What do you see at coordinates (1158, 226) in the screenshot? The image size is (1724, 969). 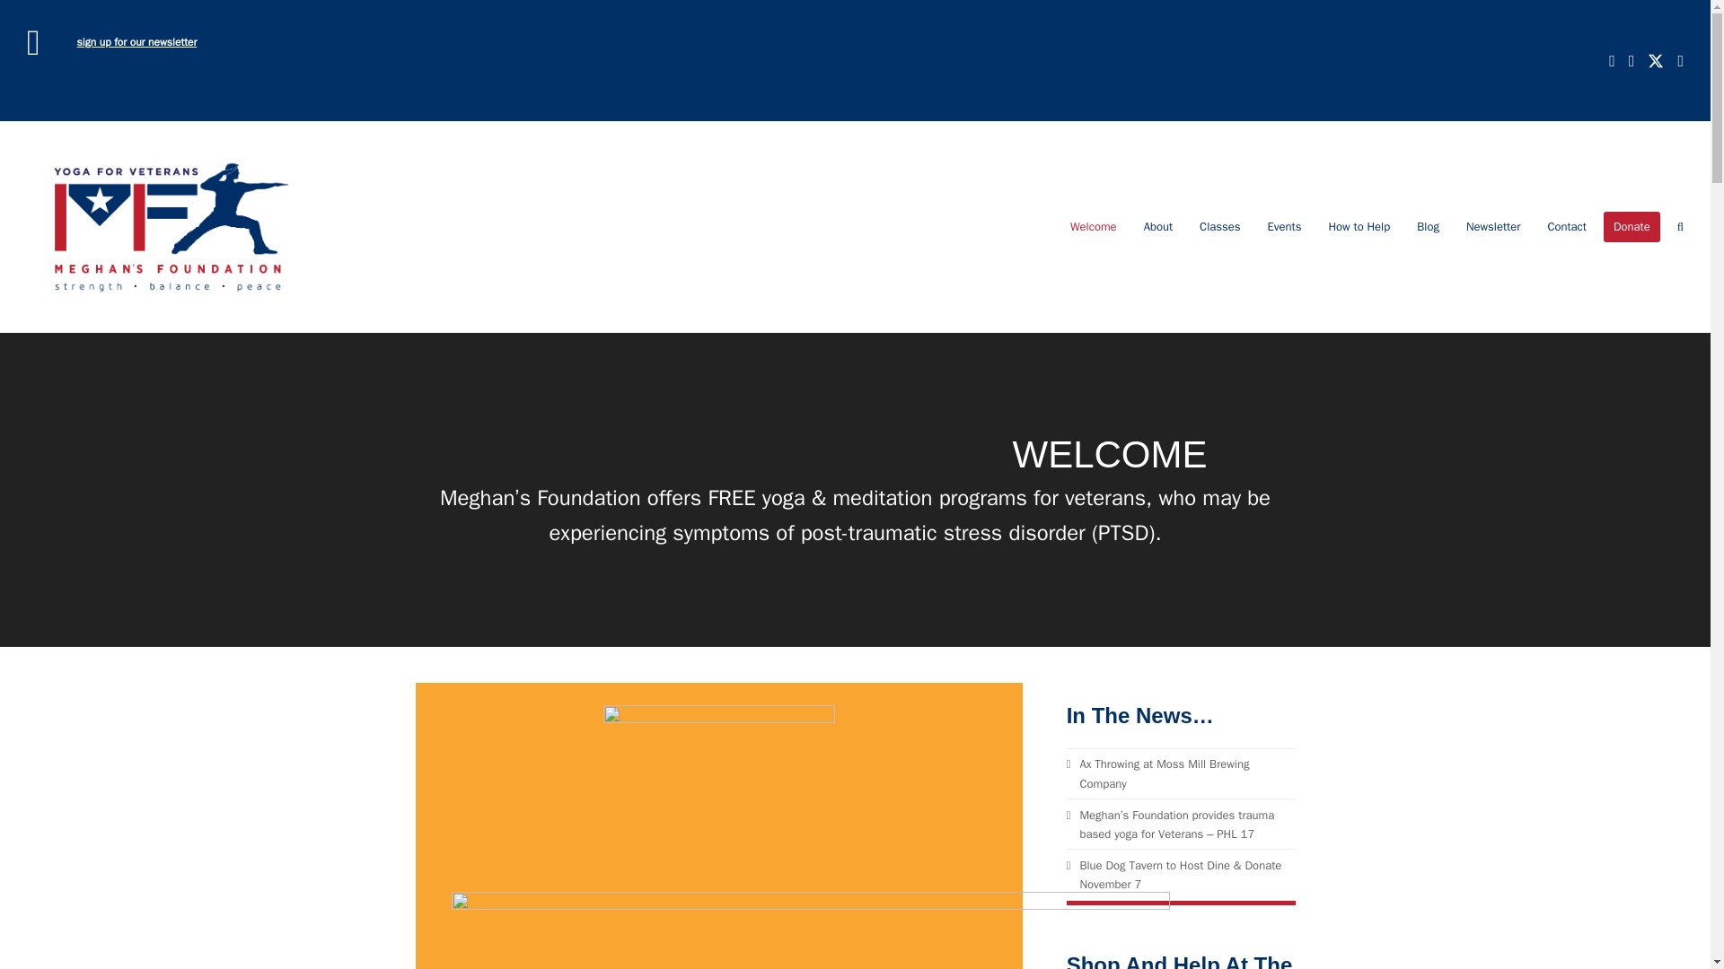 I see `About` at bounding box center [1158, 226].